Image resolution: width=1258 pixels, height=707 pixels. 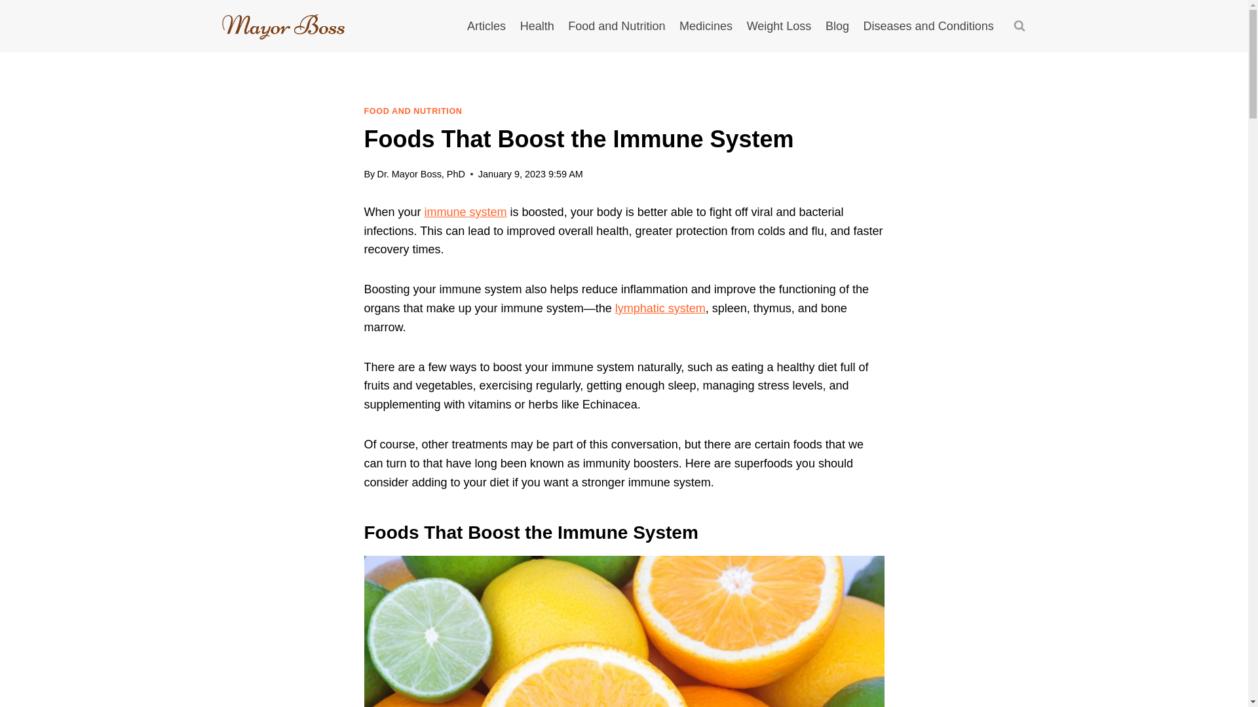 I want to click on Blog, so click(x=837, y=26).